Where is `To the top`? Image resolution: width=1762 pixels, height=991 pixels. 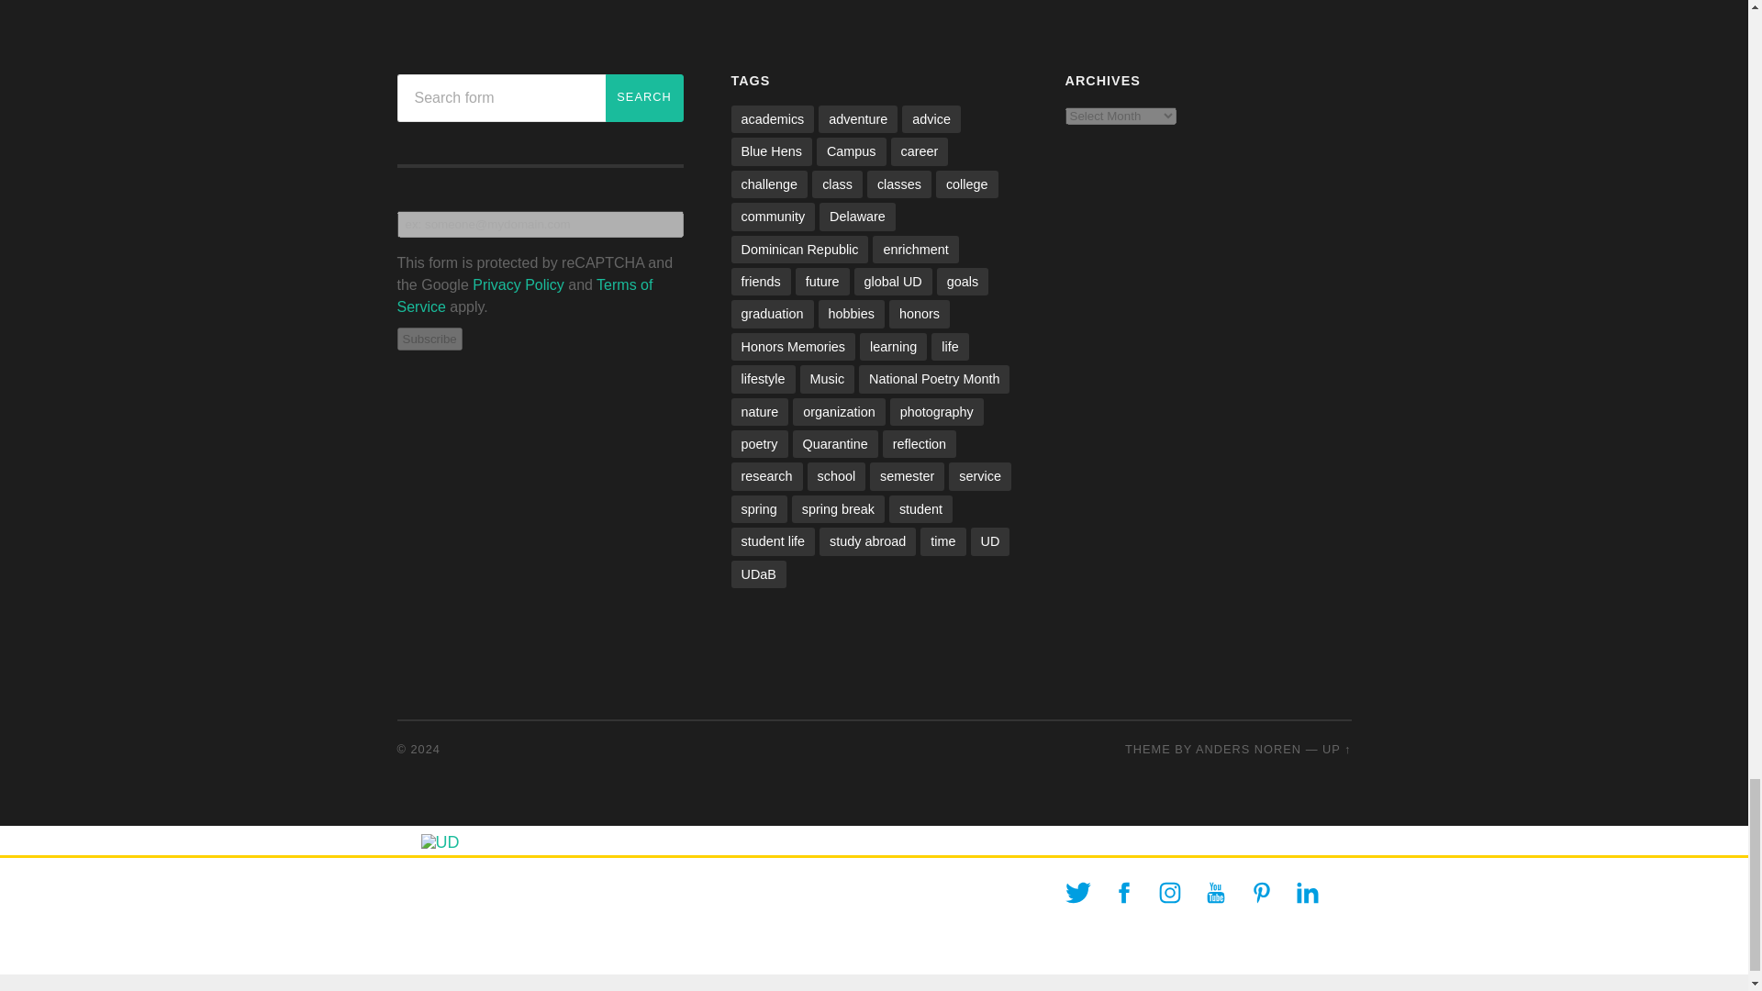 To the top is located at coordinates (1336, 749).